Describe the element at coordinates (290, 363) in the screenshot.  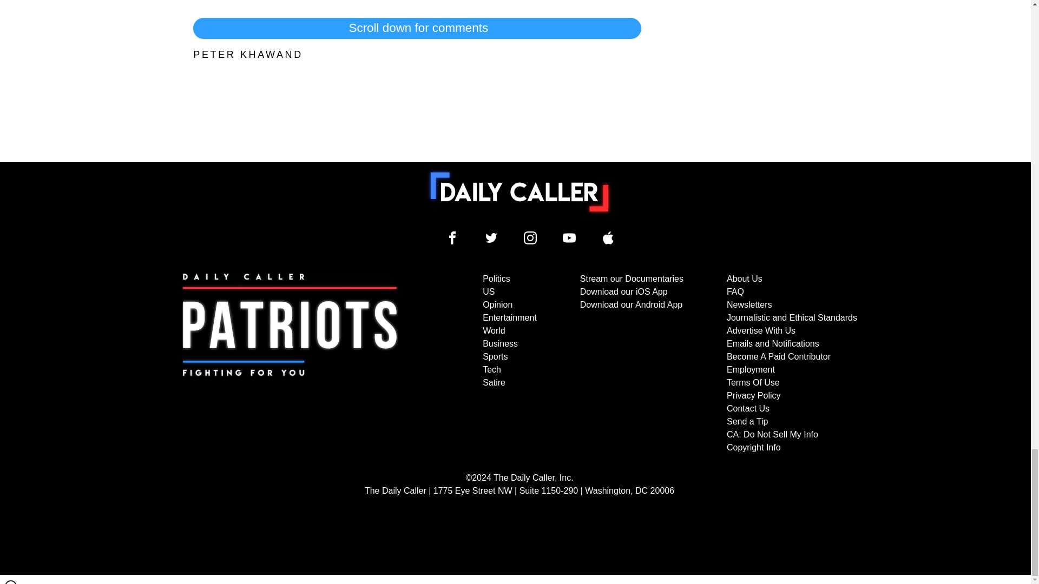
I see `Subscribe to The Daily Caller` at that location.